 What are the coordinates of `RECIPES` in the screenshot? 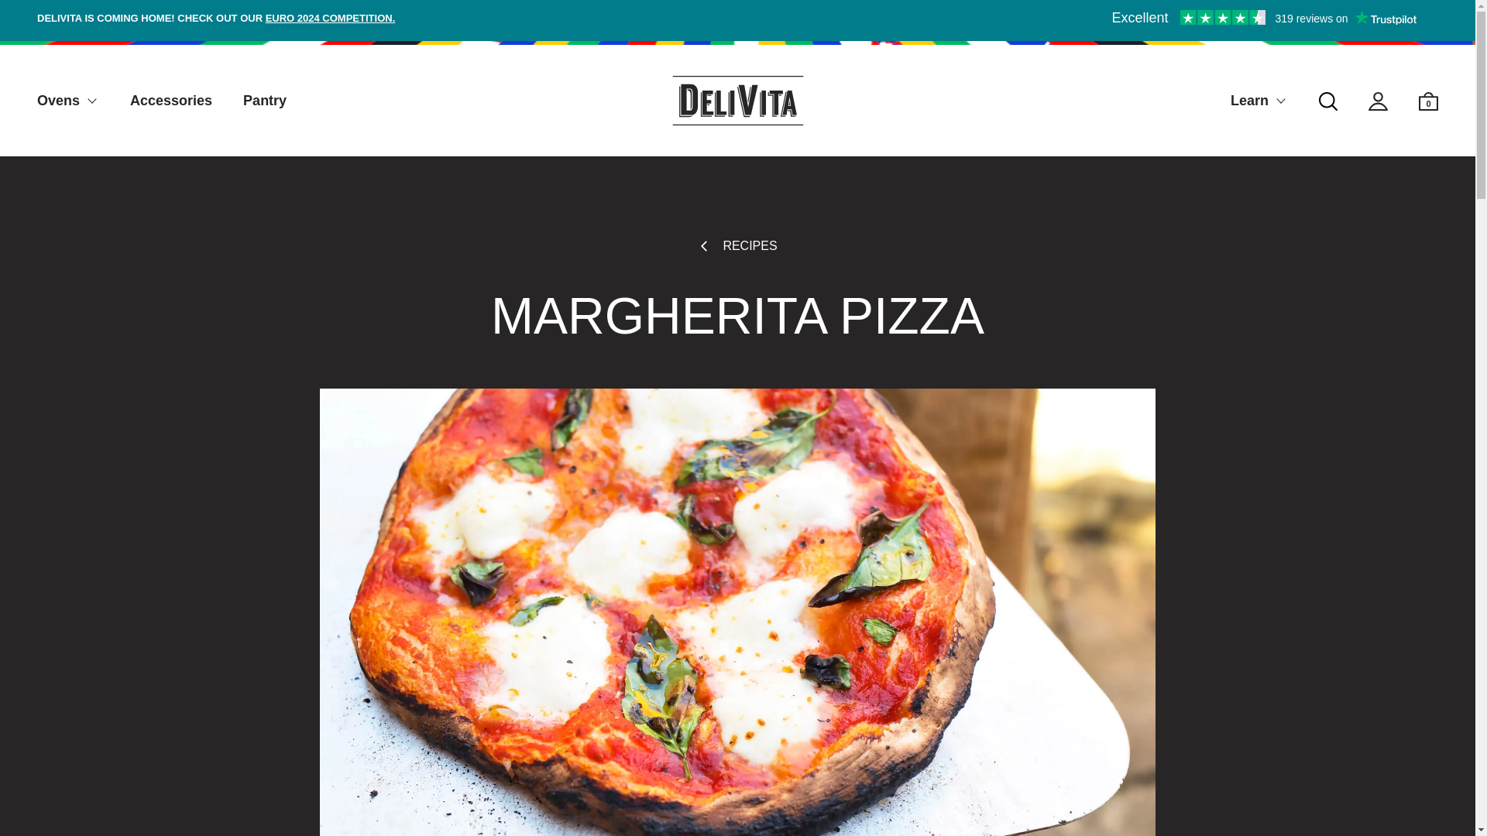 It's located at (737, 246).